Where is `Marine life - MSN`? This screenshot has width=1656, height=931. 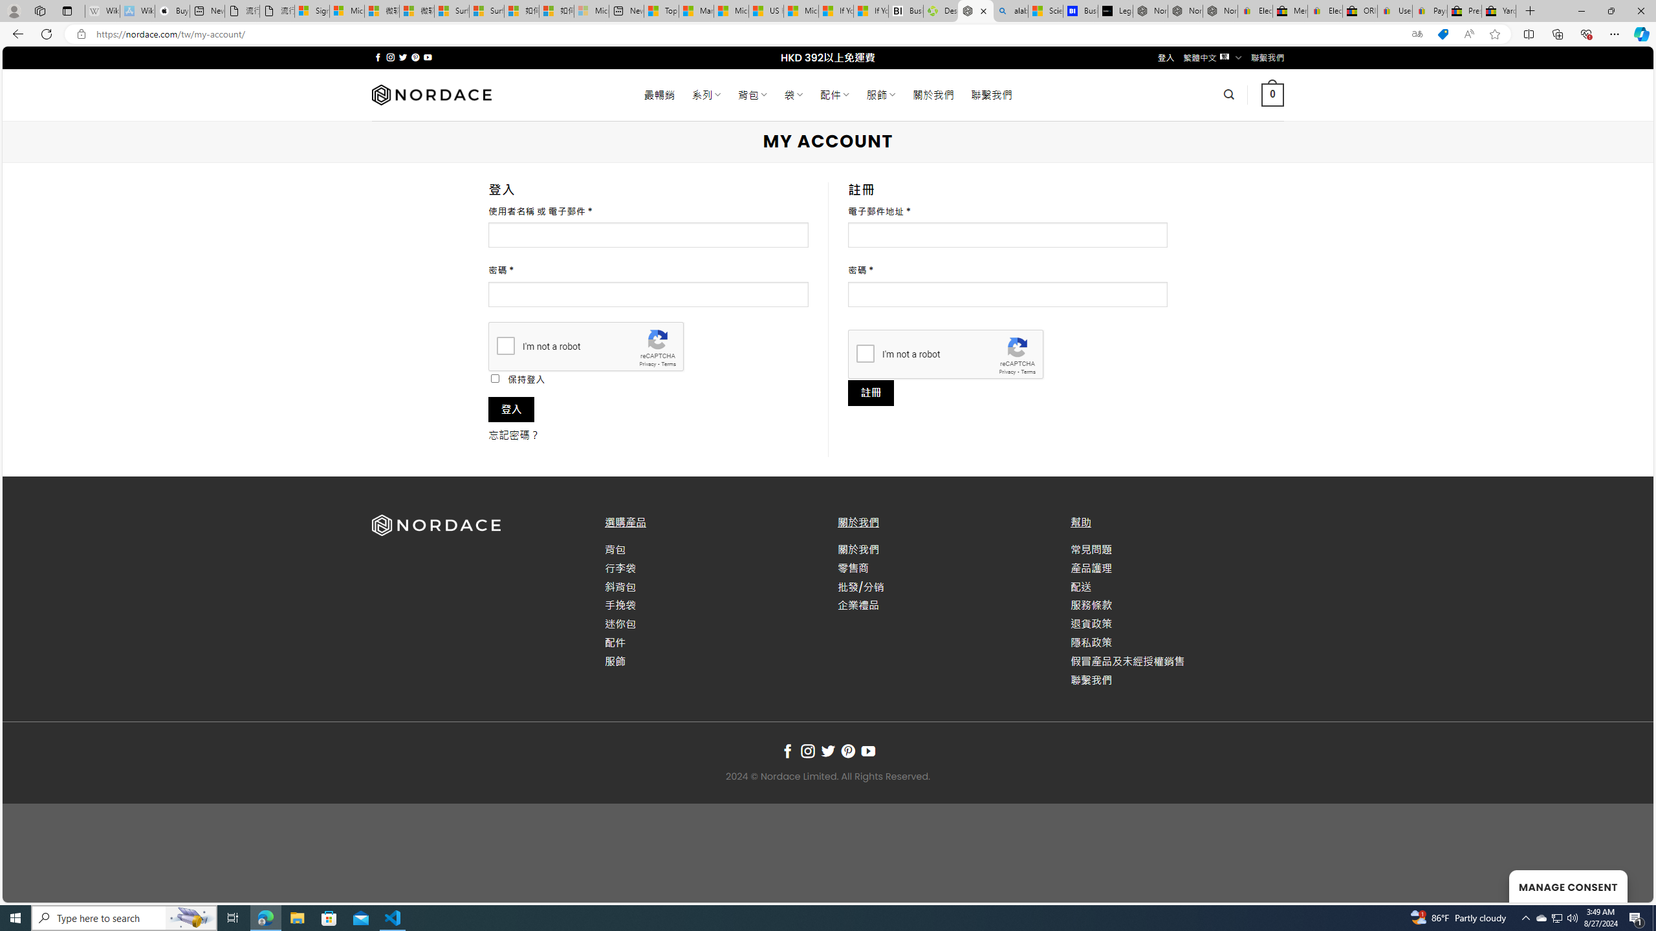
Marine life - MSN is located at coordinates (696, 11).